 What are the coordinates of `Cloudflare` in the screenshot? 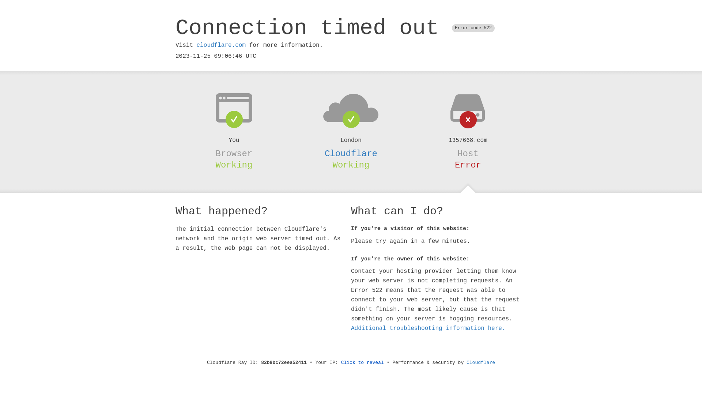 It's located at (481, 363).